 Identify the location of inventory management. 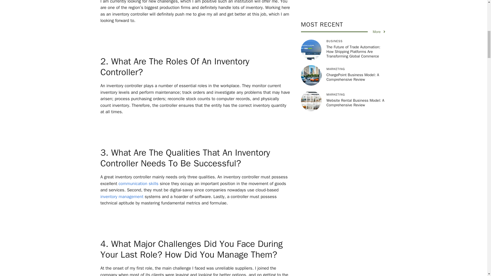
(122, 196).